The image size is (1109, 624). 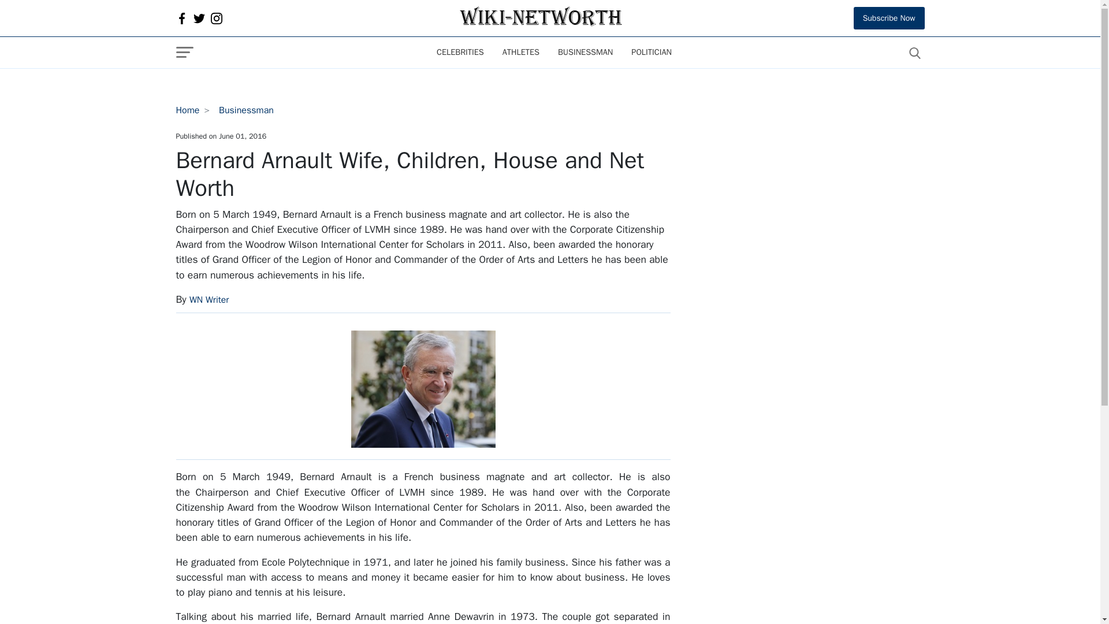 What do you see at coordinates (181, 18) in the screenshot?
I see `Connect with us on Facebook` at bounding box center [181, 18].